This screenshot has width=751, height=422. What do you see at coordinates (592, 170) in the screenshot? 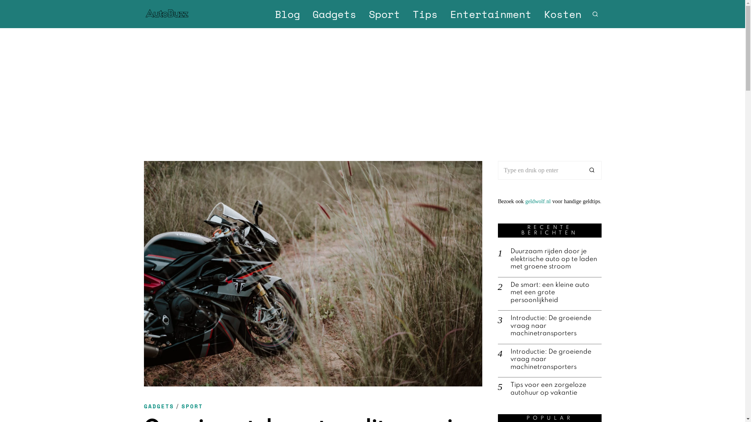
I see `Go` at bounding box center [592, 170].